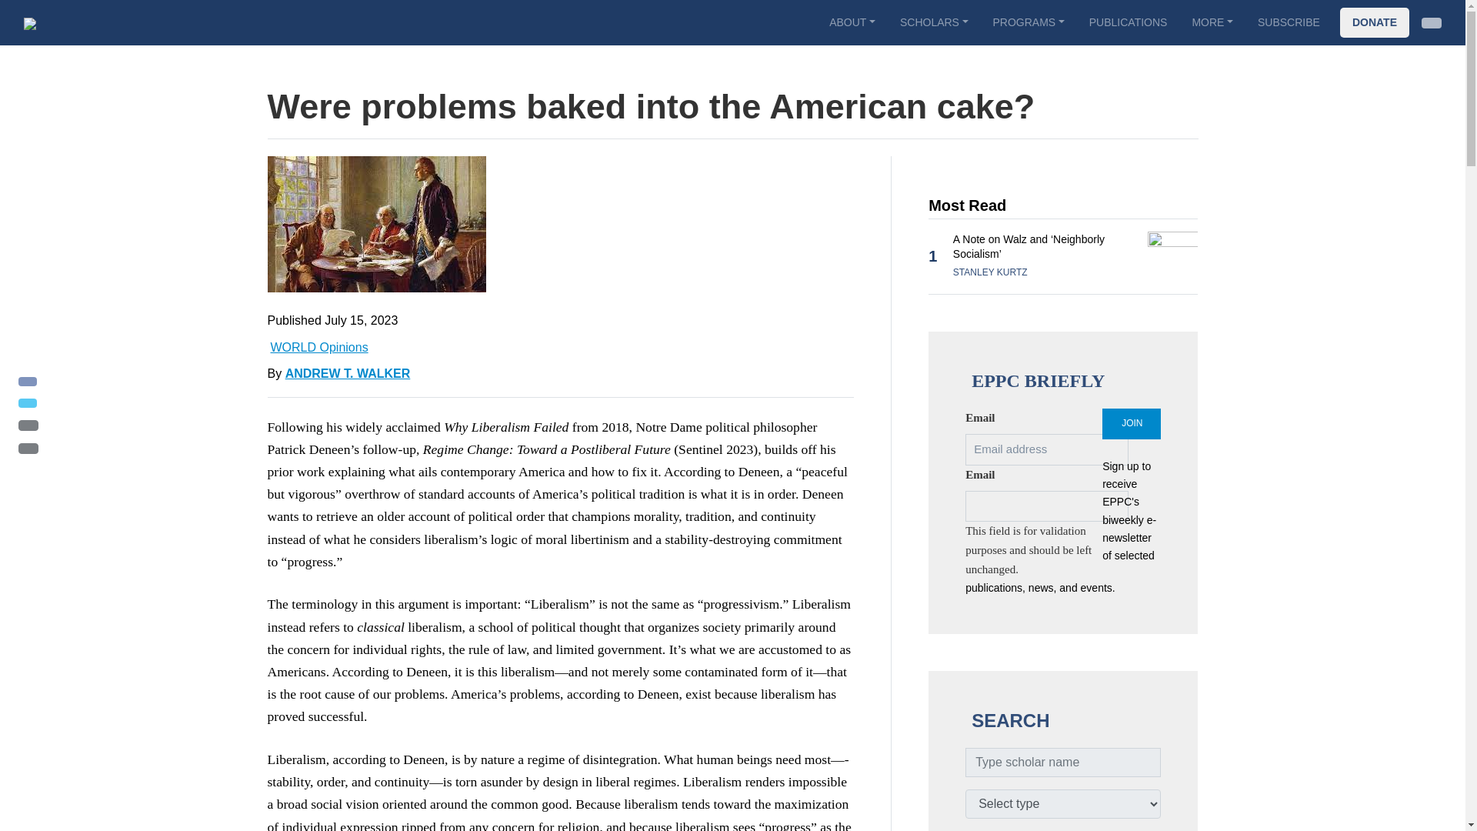 The width and height of the screenshot is (1477, 831). Describe the element at coordinates (934, 22) in the screenshot. I see `SCHOLARS` at that location.